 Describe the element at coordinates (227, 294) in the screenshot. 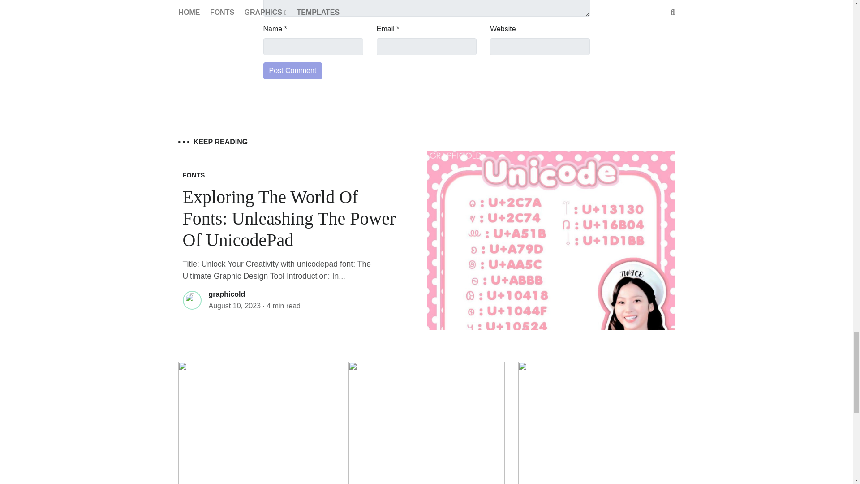

I see `Posts by graphicold` at that location.